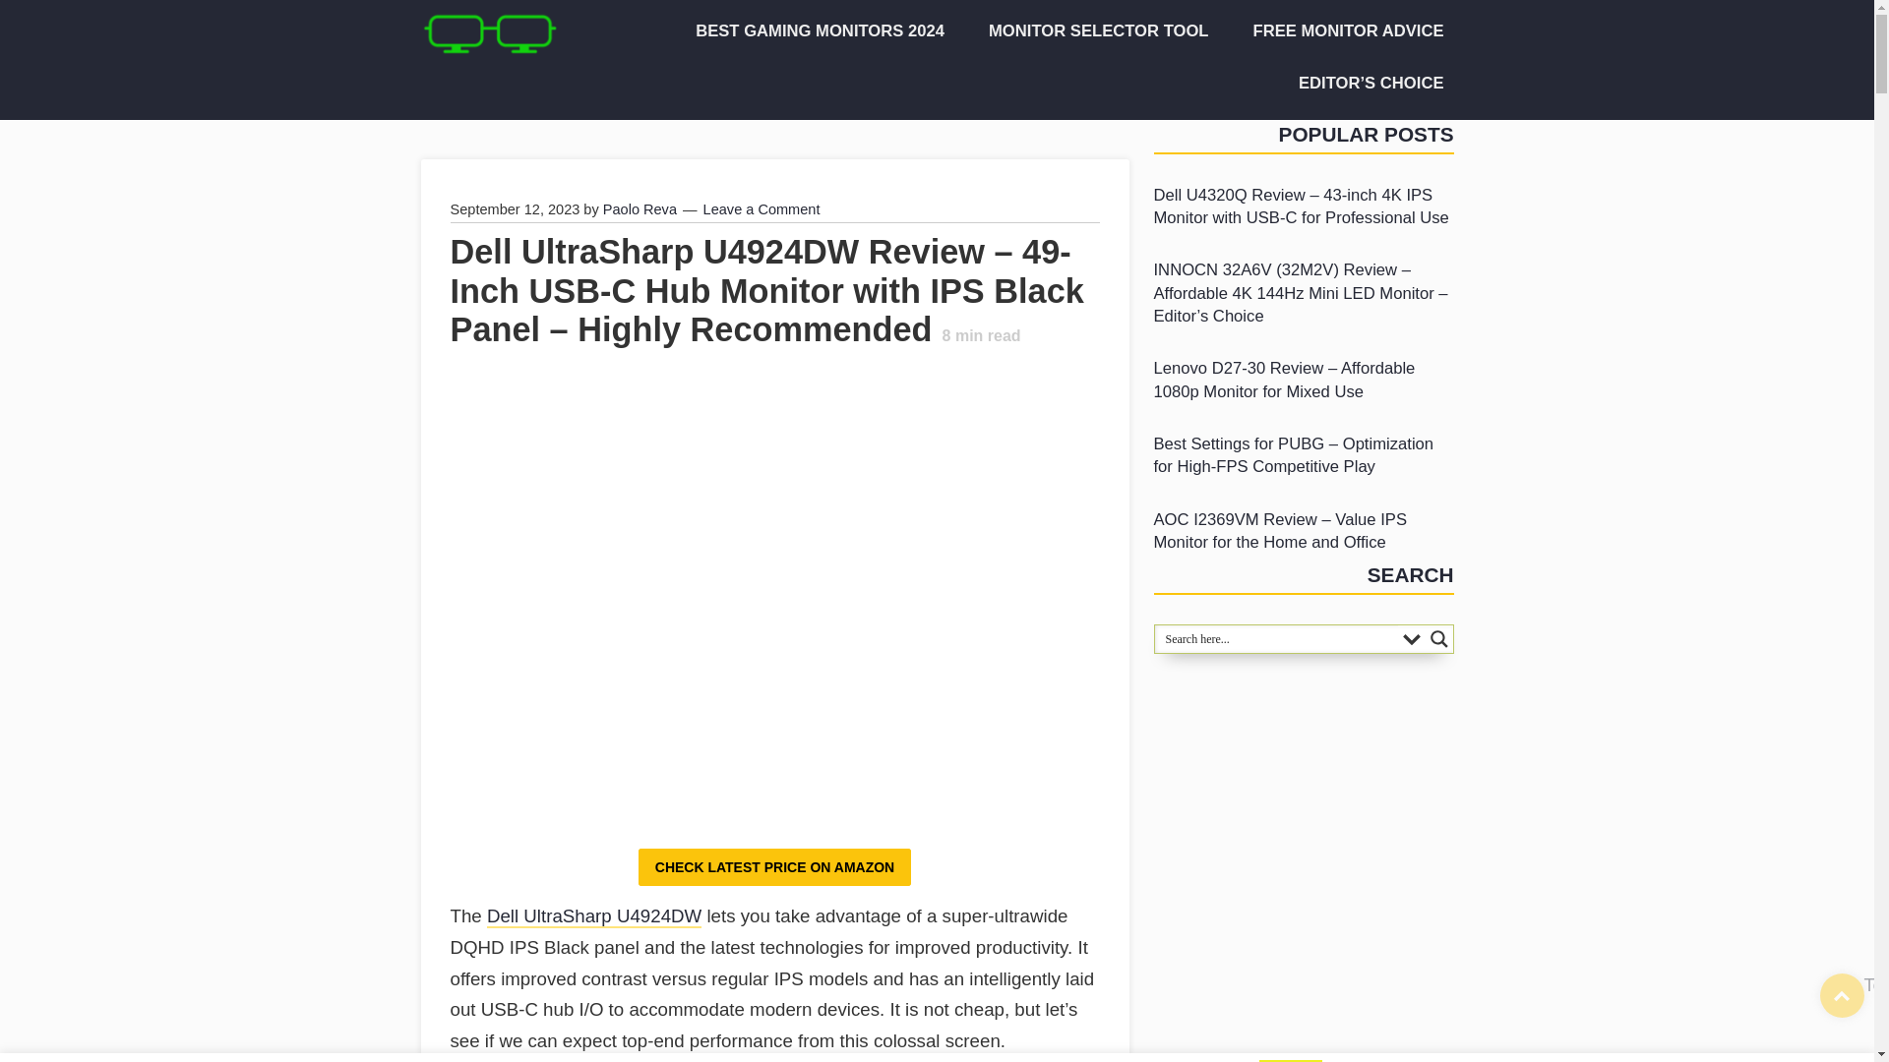  What do you see at coordinates (1341, 31) in the screenshot?
I see `Free Gaming Monitor Advice Service` at bounding box center [1341, 31].